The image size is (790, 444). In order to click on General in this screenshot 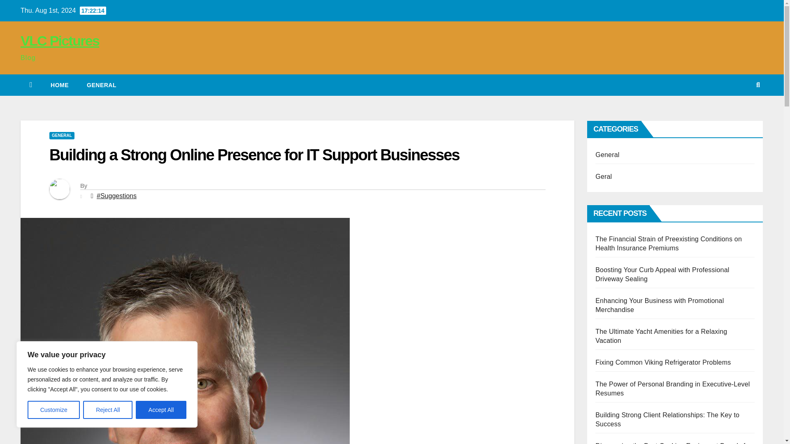, I will do `click(101, 85)`.